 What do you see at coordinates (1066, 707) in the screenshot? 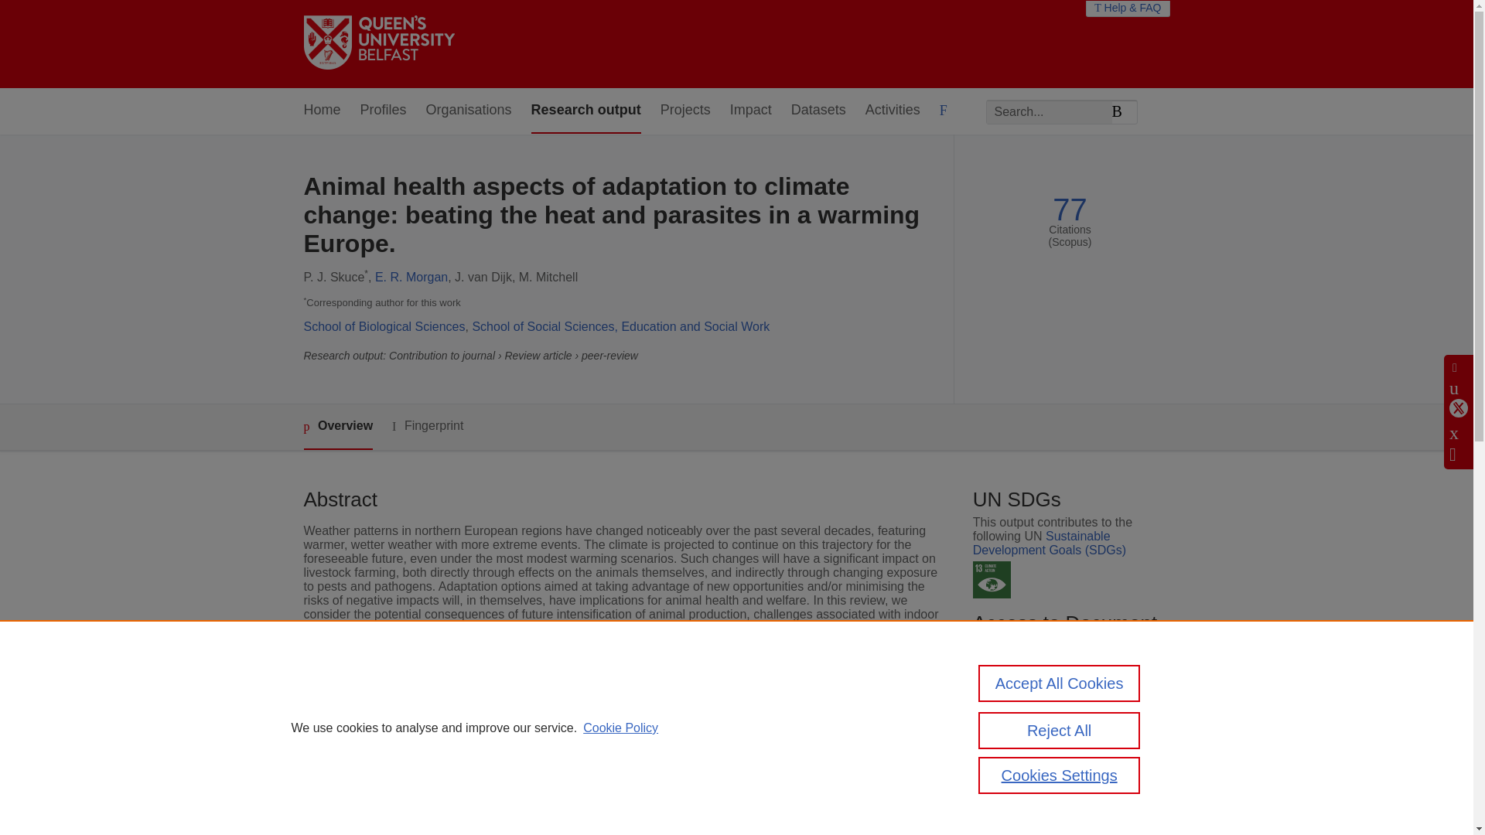
I see `Link to publication in Scopus` at bounding box center [1066, 707].